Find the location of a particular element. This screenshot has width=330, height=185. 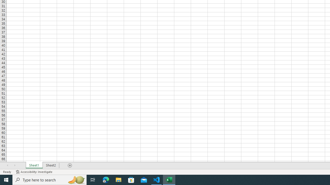

Accessibility Checker Accessibility: Investigate is located at coordinates (35, 172).